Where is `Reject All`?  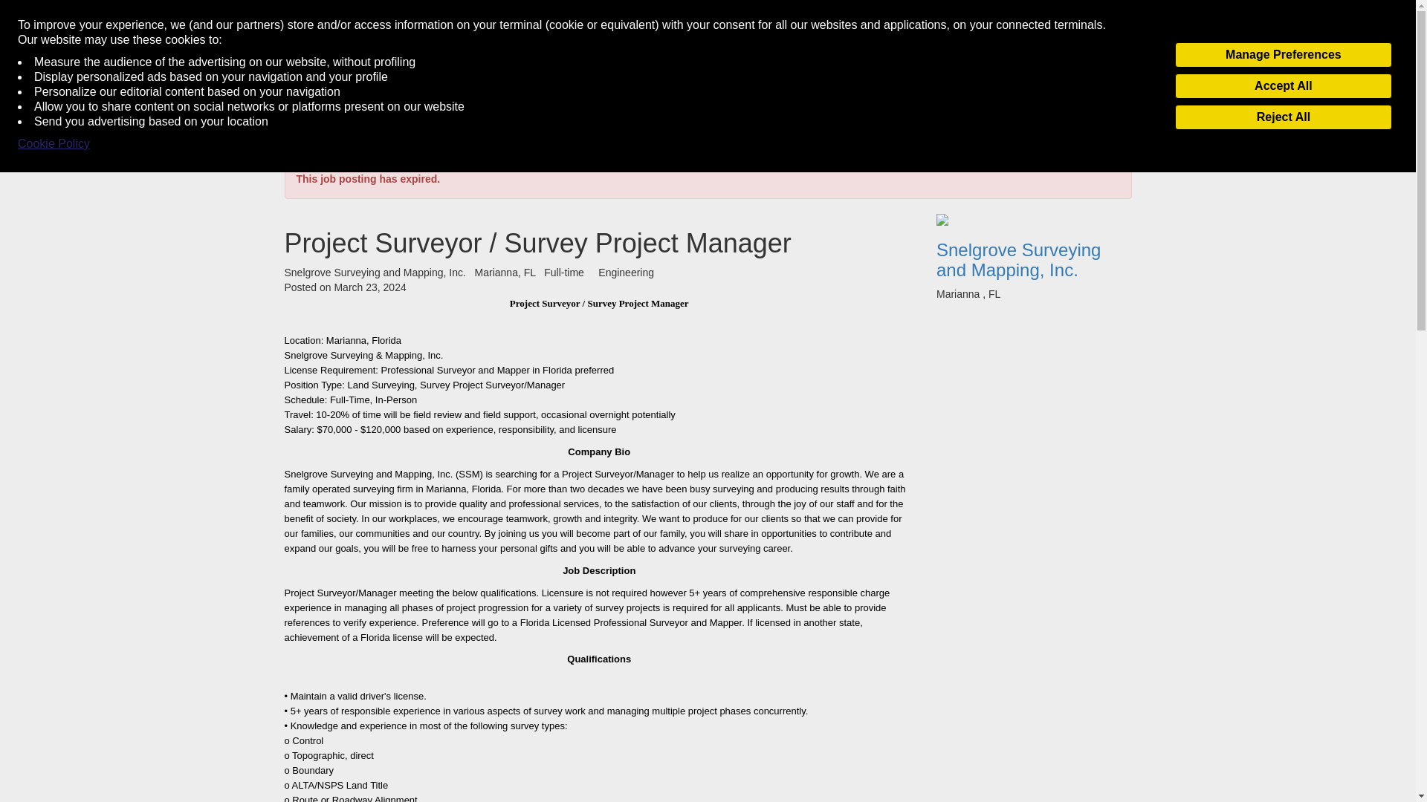 Reject All is located at coordinates (1283, 117).